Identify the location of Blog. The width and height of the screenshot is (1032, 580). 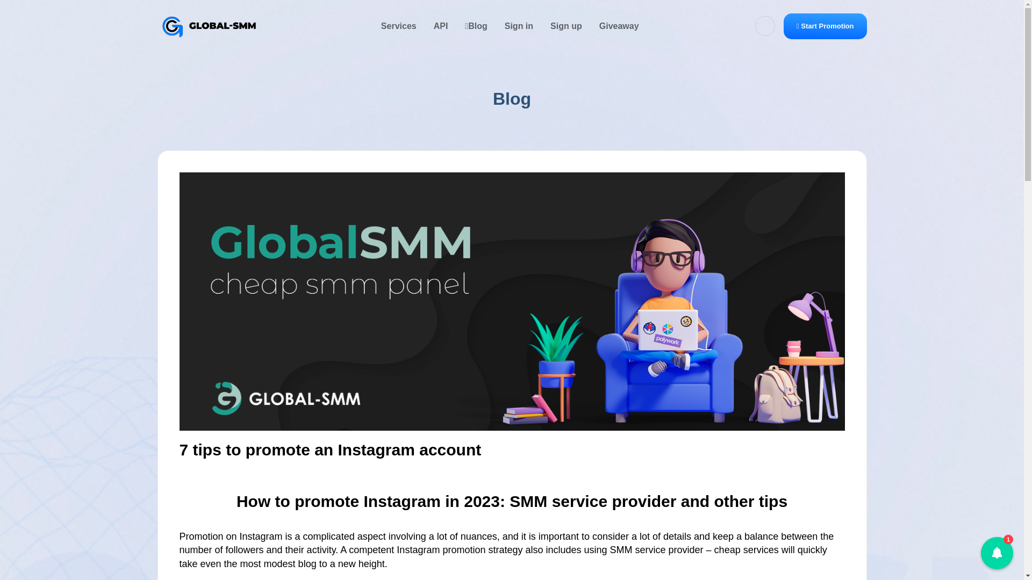
(475, 26).